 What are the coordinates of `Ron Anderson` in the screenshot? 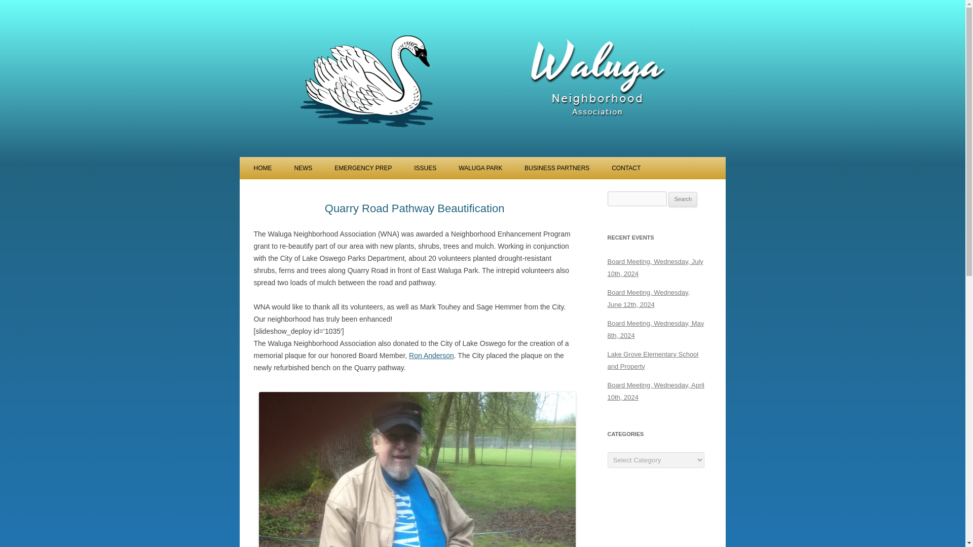 It's located at (431, 356).